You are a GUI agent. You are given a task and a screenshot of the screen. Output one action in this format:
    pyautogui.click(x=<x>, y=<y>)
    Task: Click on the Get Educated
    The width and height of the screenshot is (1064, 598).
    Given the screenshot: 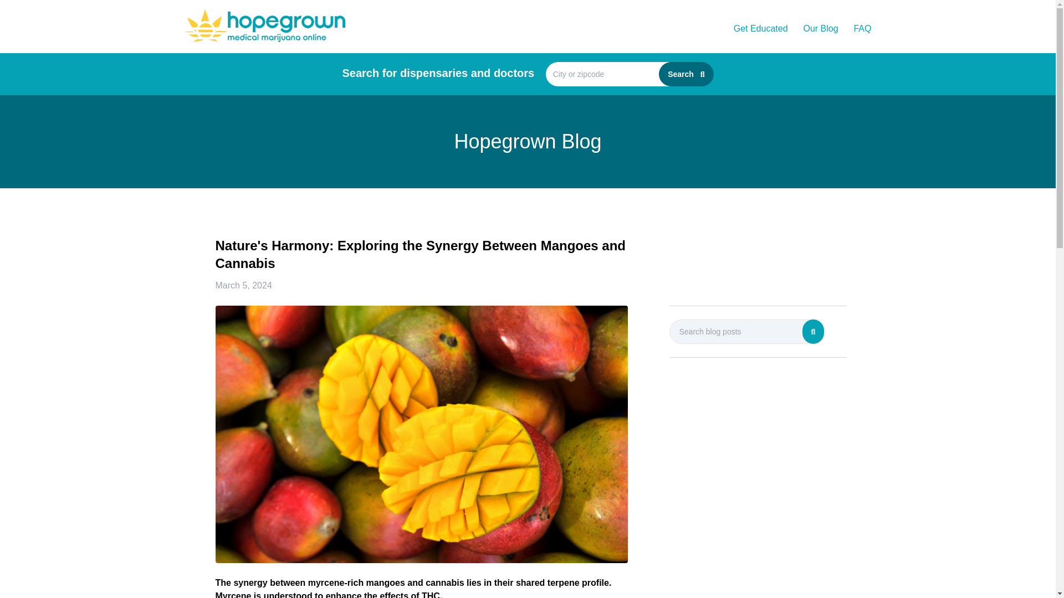 What is the action you would take?
    pyautogui.click(x=761, y=28)
    